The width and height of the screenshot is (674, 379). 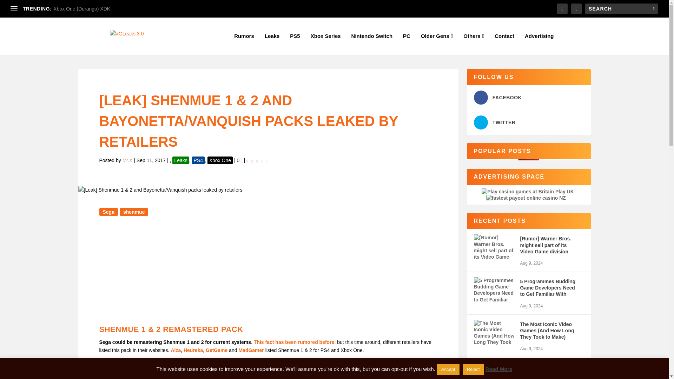 I want to click on Advertising, so click(x=539, y=44).